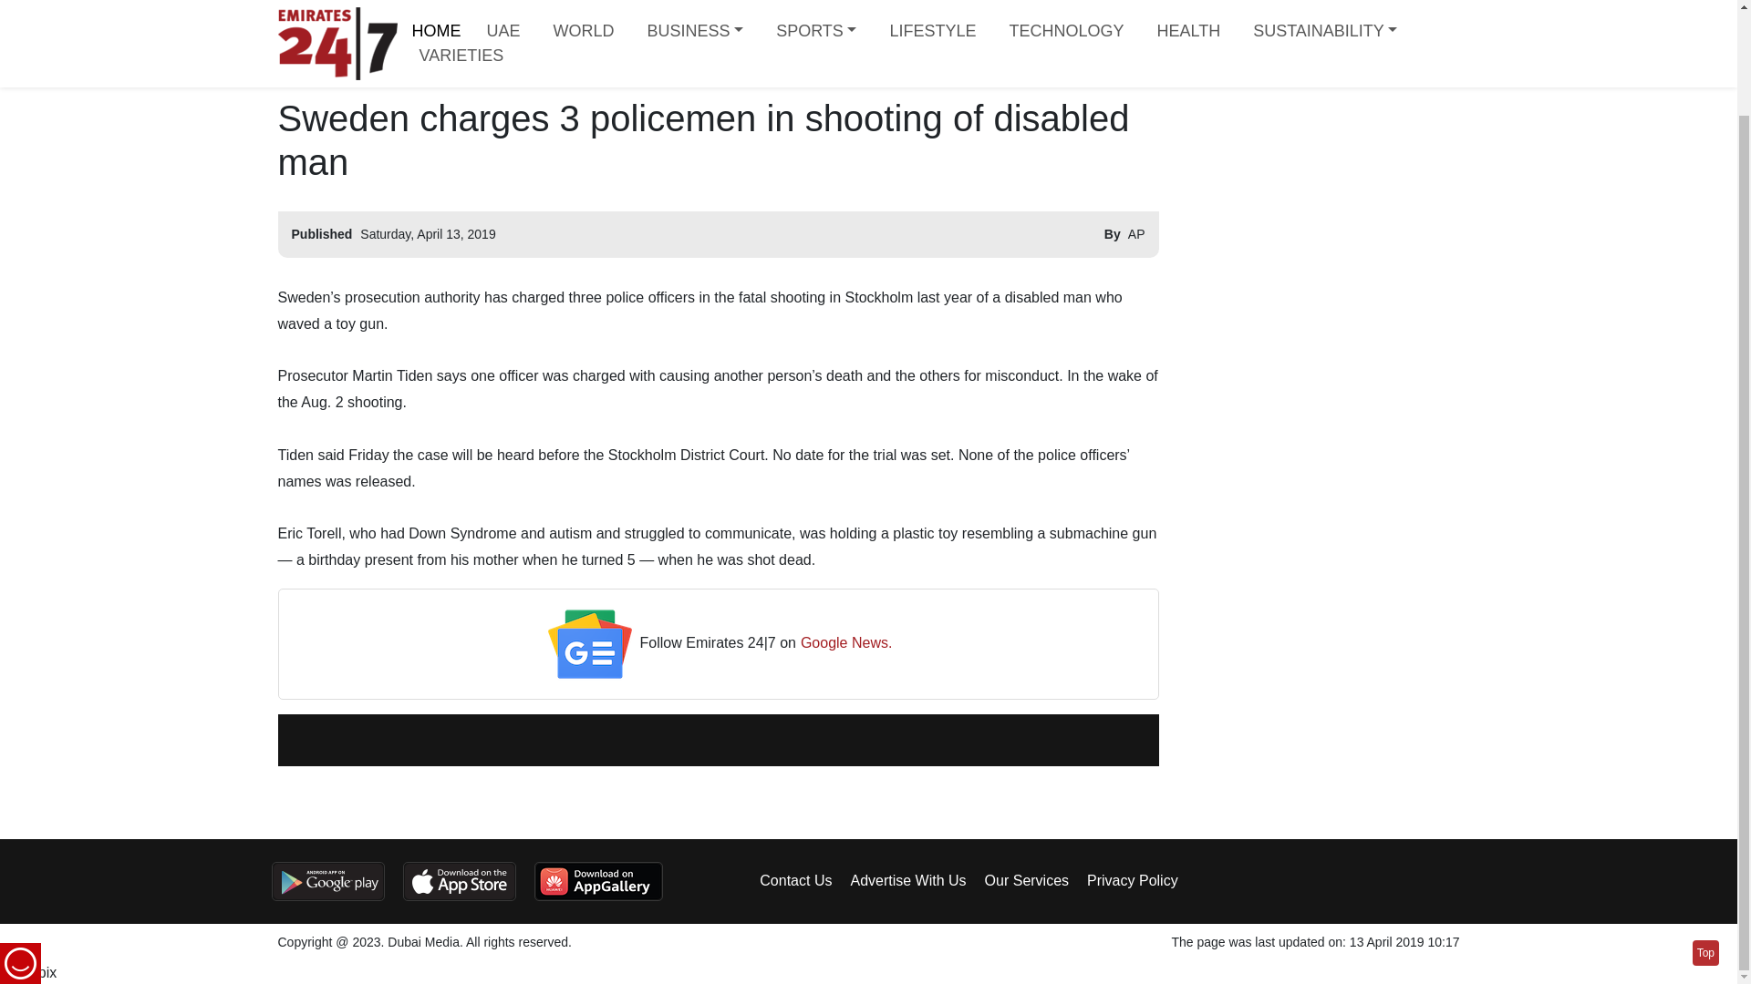 This screenshot has width=1751, height=984. I want to click on World, so click(436, 22).